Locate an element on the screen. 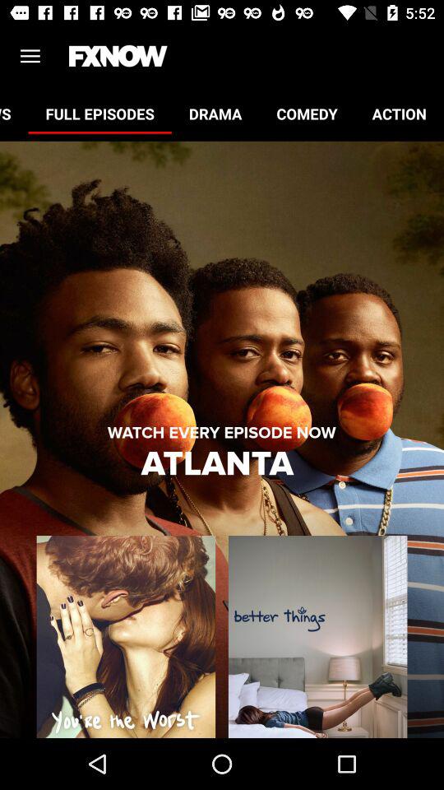 The image size is (444, 790). select the icon to the right of the drama is located at coordinates (307, 114).